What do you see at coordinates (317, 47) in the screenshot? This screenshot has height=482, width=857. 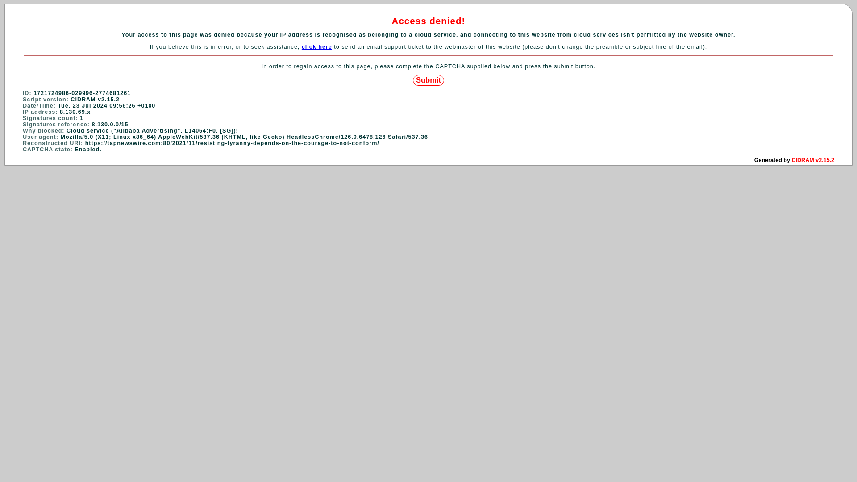 I see `click here` at bounding box center [317, 47].